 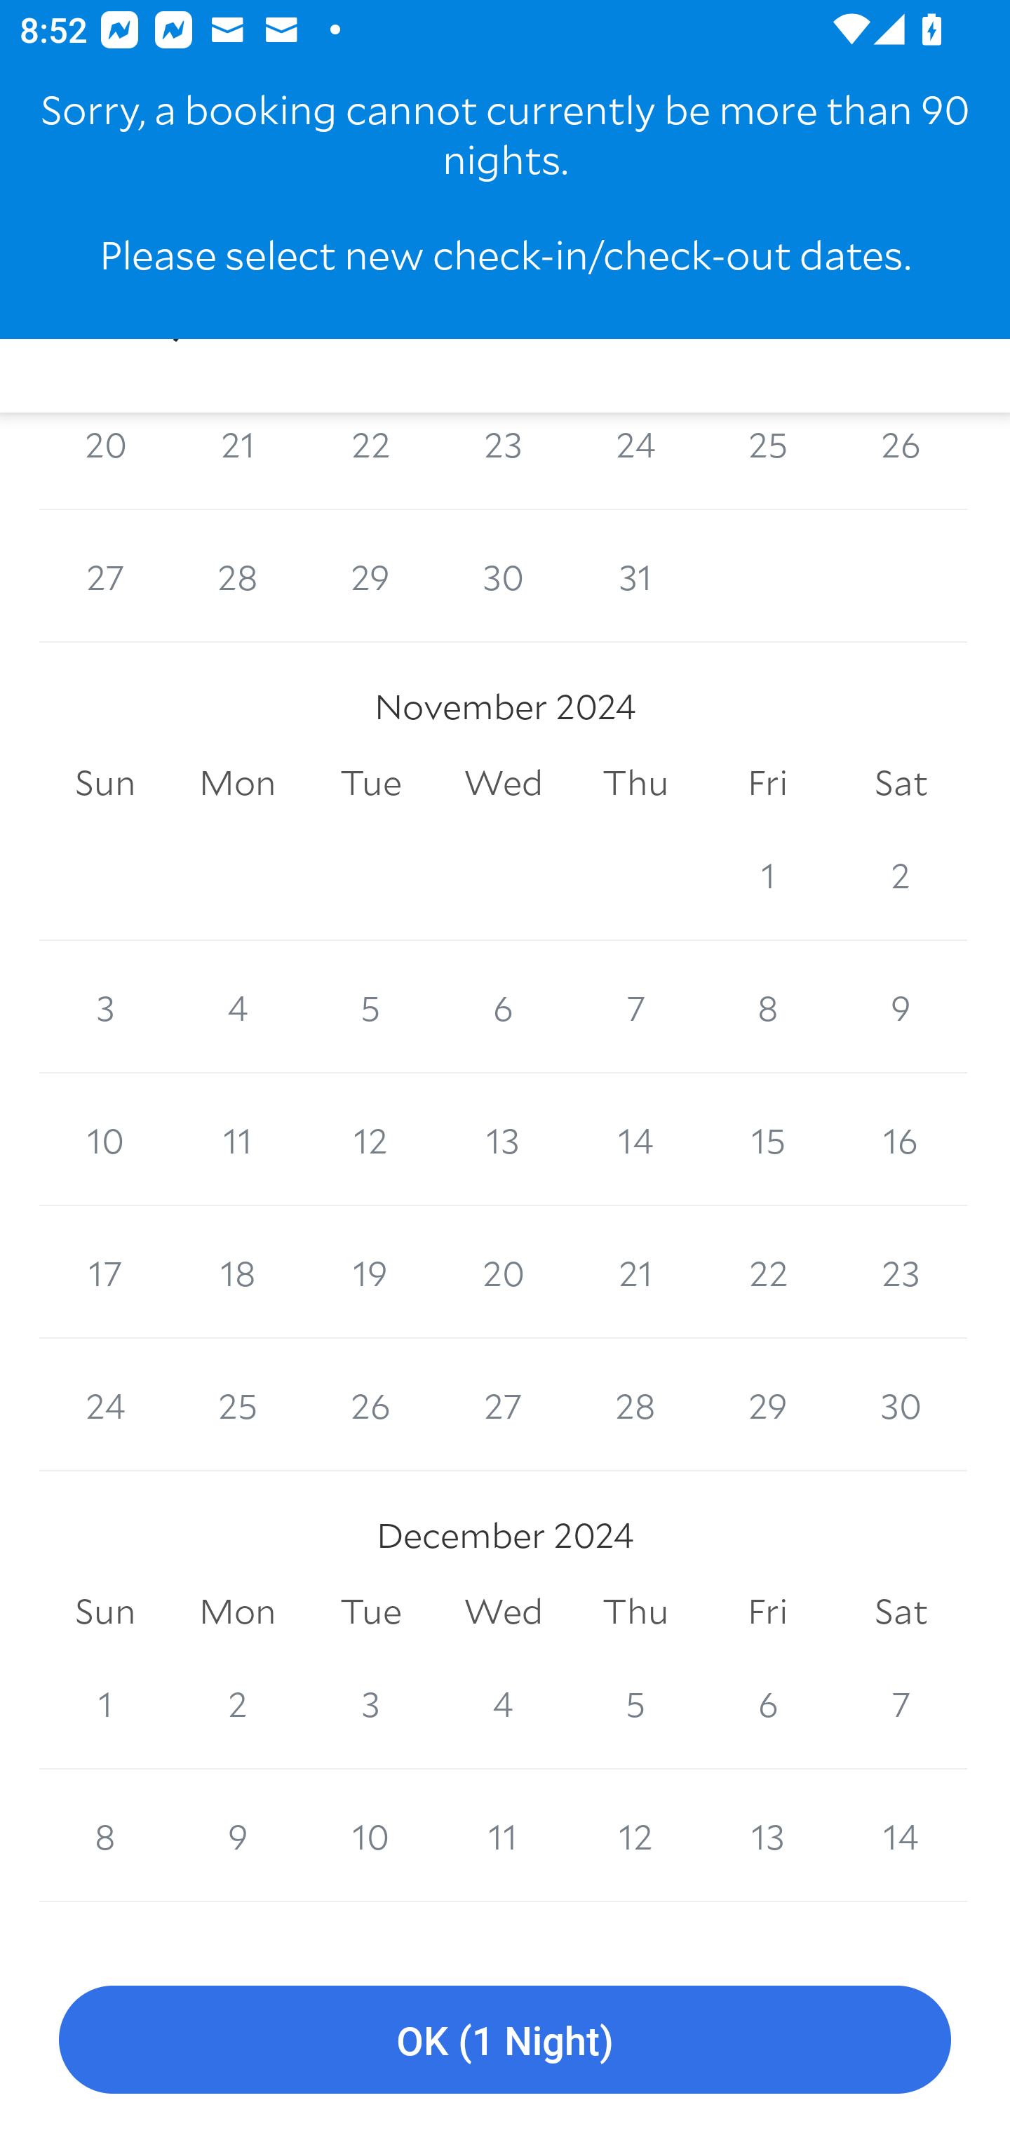 What do you see at coordinates (504, 460) in the screenshot?
I see `23 23 October 2024` at bounding box center [504, 460].